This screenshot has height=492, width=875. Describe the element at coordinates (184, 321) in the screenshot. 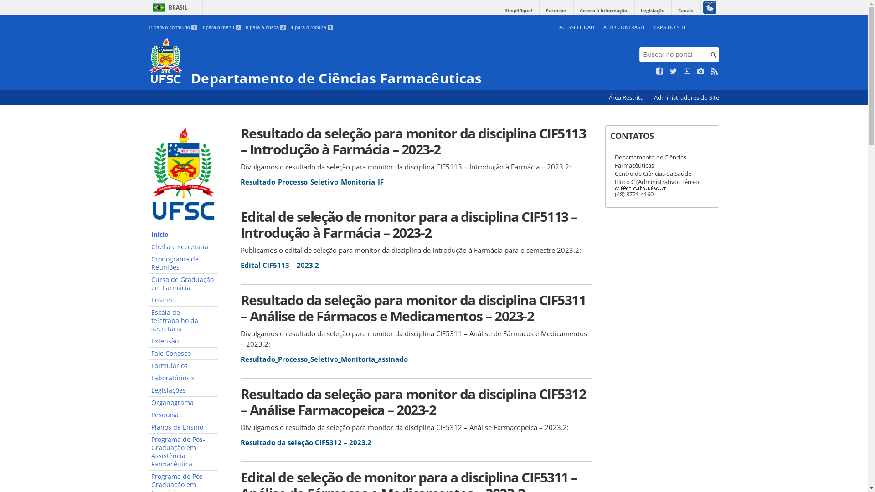

I see `Escala de teletrabalho da secretaria` at that location.